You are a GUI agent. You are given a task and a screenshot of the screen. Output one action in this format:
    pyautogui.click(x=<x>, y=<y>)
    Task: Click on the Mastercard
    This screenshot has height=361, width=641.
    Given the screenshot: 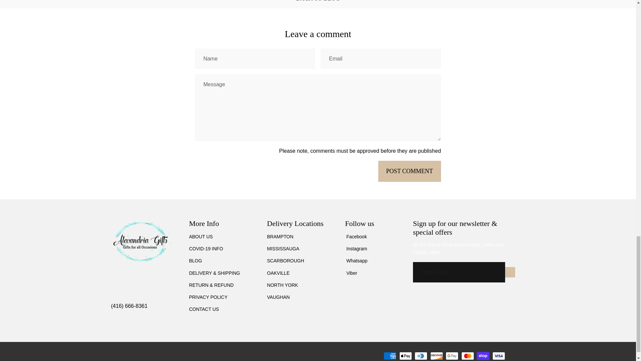 What is the action you would take?
    pyautogui.click(x=468, y=356)
    